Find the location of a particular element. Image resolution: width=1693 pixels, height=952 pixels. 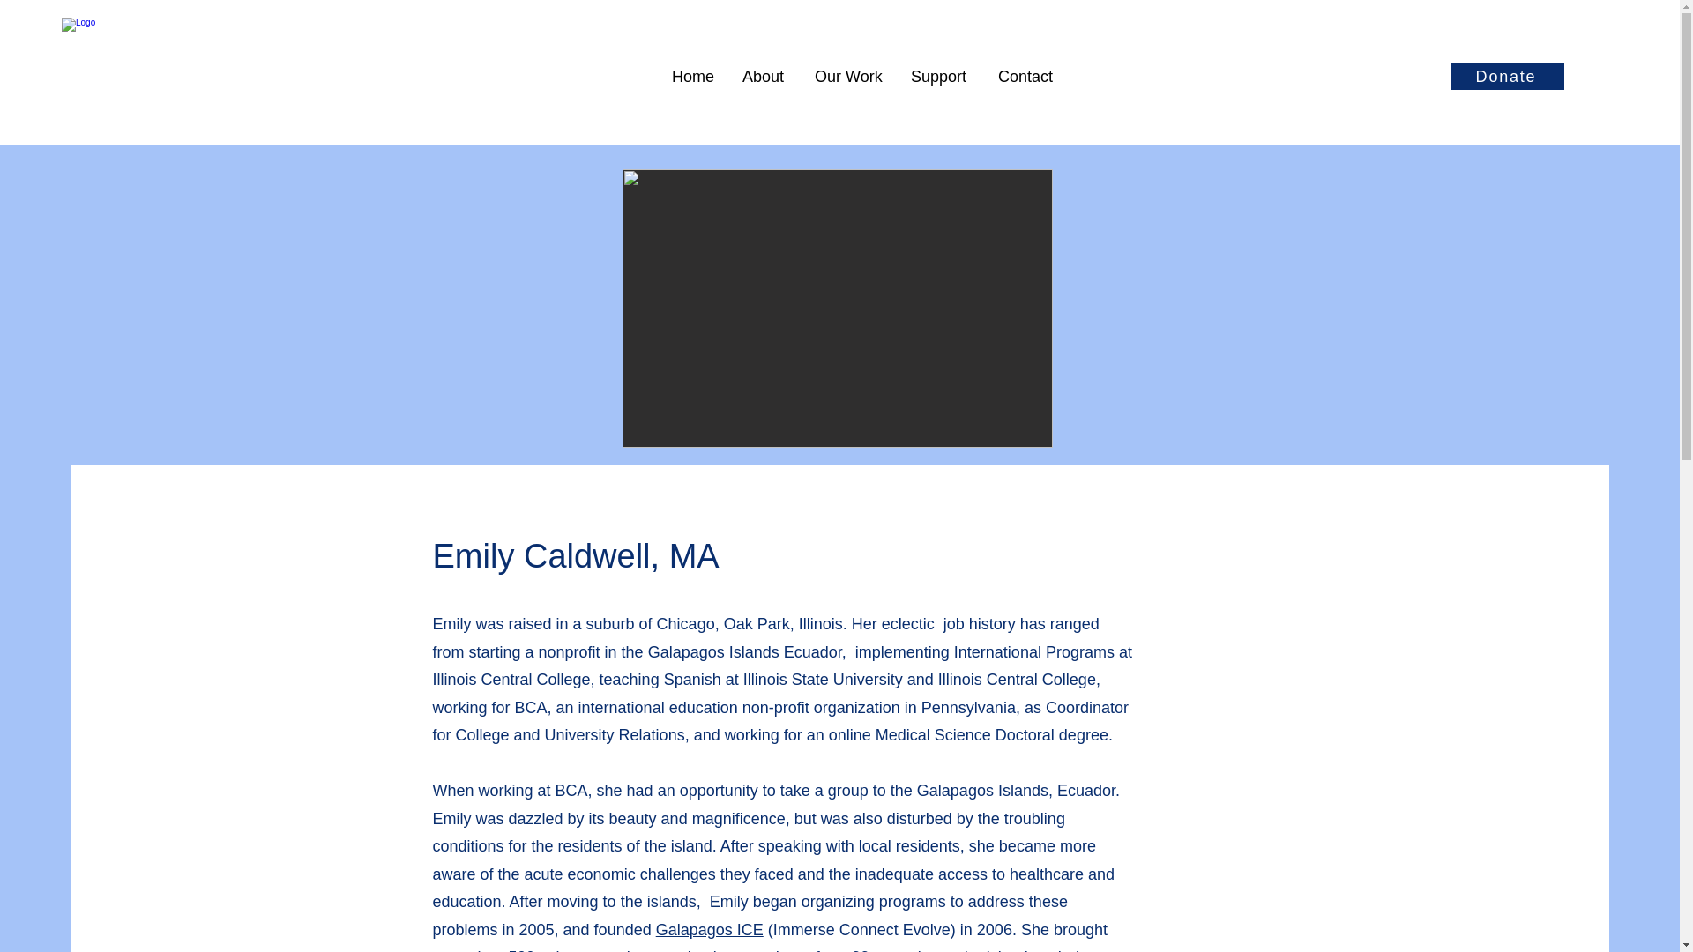

Home is located at coordinates (693, 76).